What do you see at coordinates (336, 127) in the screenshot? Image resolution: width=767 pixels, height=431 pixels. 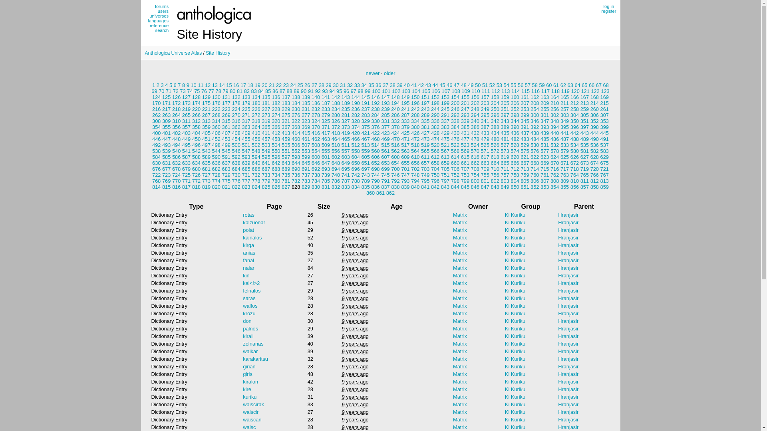 I see `372` at bounding box center [336, 127].